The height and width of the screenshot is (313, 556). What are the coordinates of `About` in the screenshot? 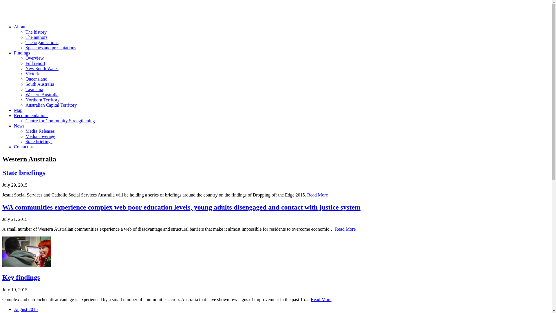 It's located at (20, 27).